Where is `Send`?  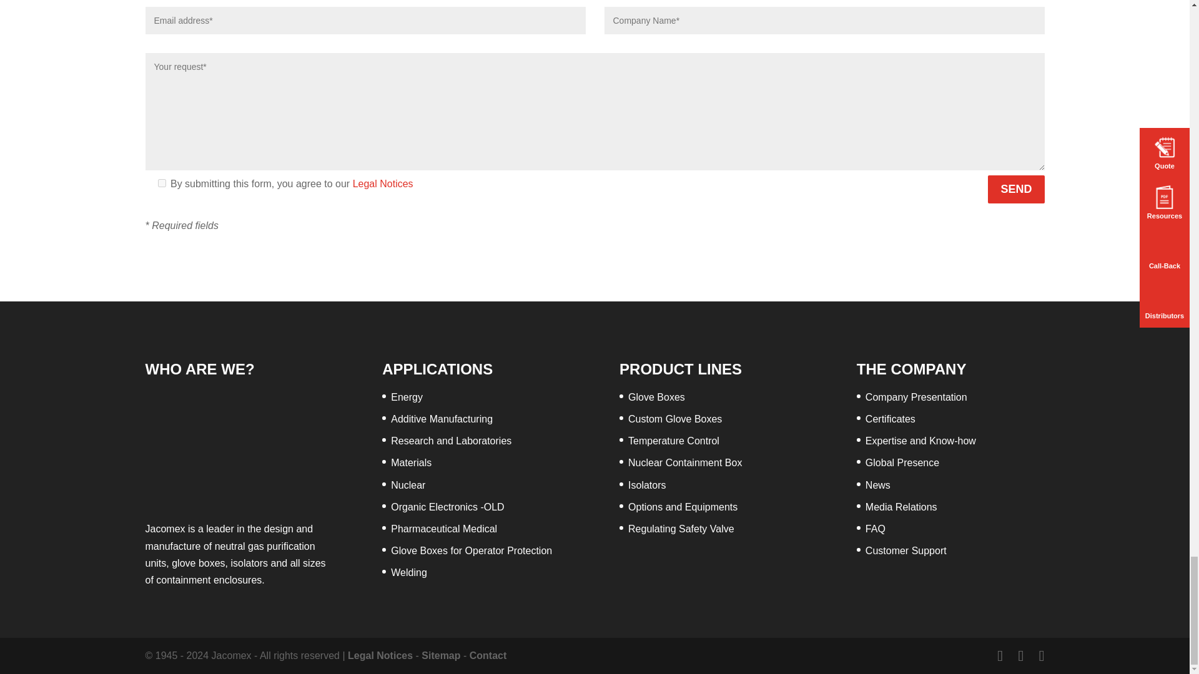
Send is located at coordinates (1016, 189).